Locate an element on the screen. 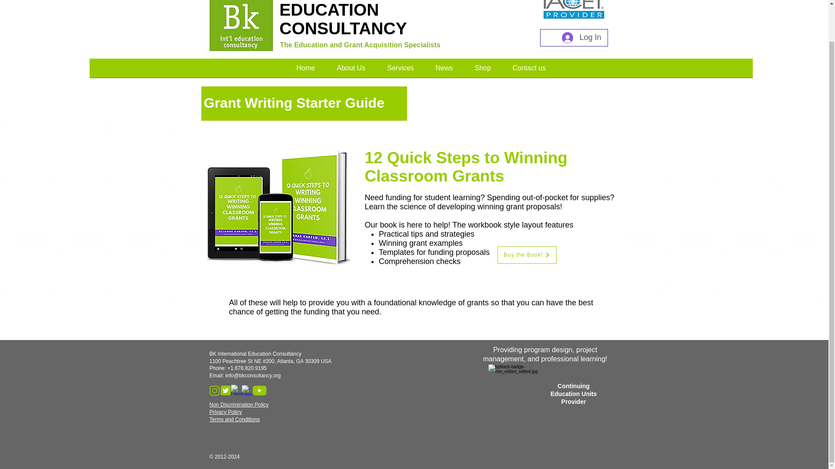 The height and width of the screenshot is (469, 835). About Us is located at coordinates (351, 71).